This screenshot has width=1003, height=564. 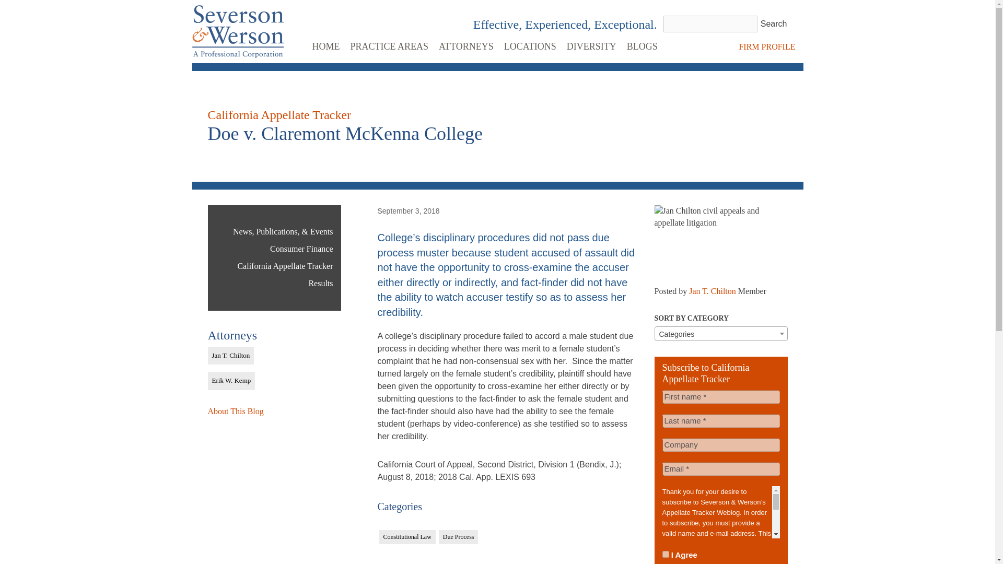 What do you see at coordinates (231, 356) in the screenshot?
I see `Jan T. Chilton` at bounding box center [231, 356].